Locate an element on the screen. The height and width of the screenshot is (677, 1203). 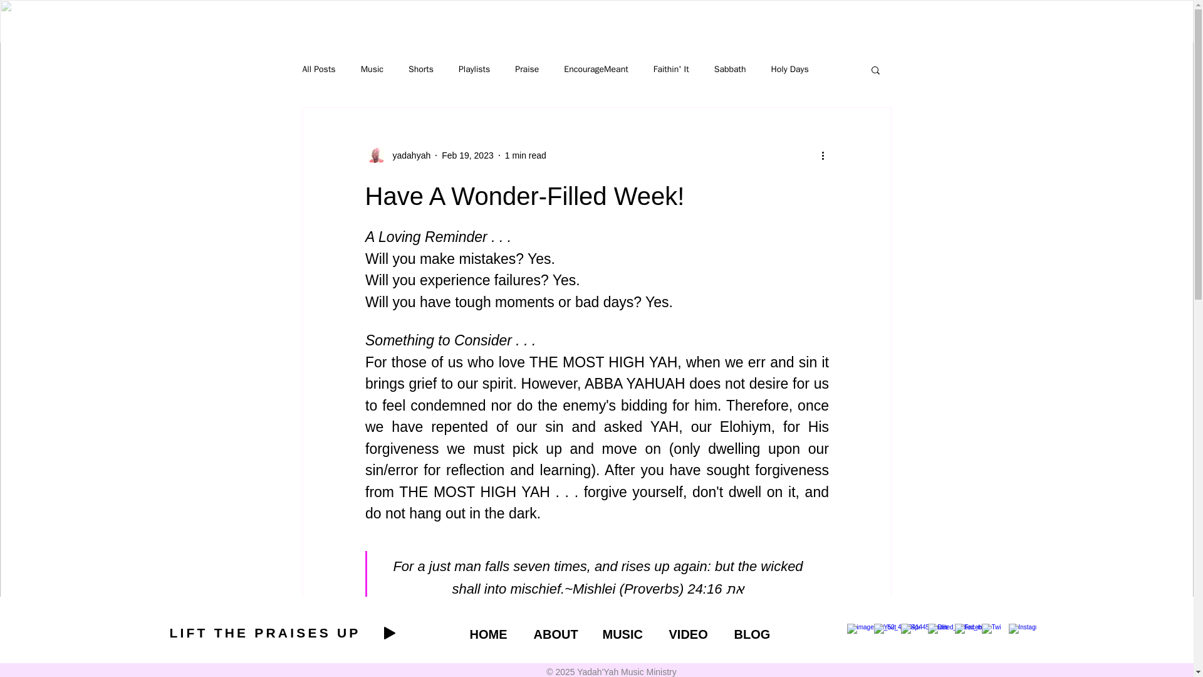
Praise is located at coordinates (526, 69).